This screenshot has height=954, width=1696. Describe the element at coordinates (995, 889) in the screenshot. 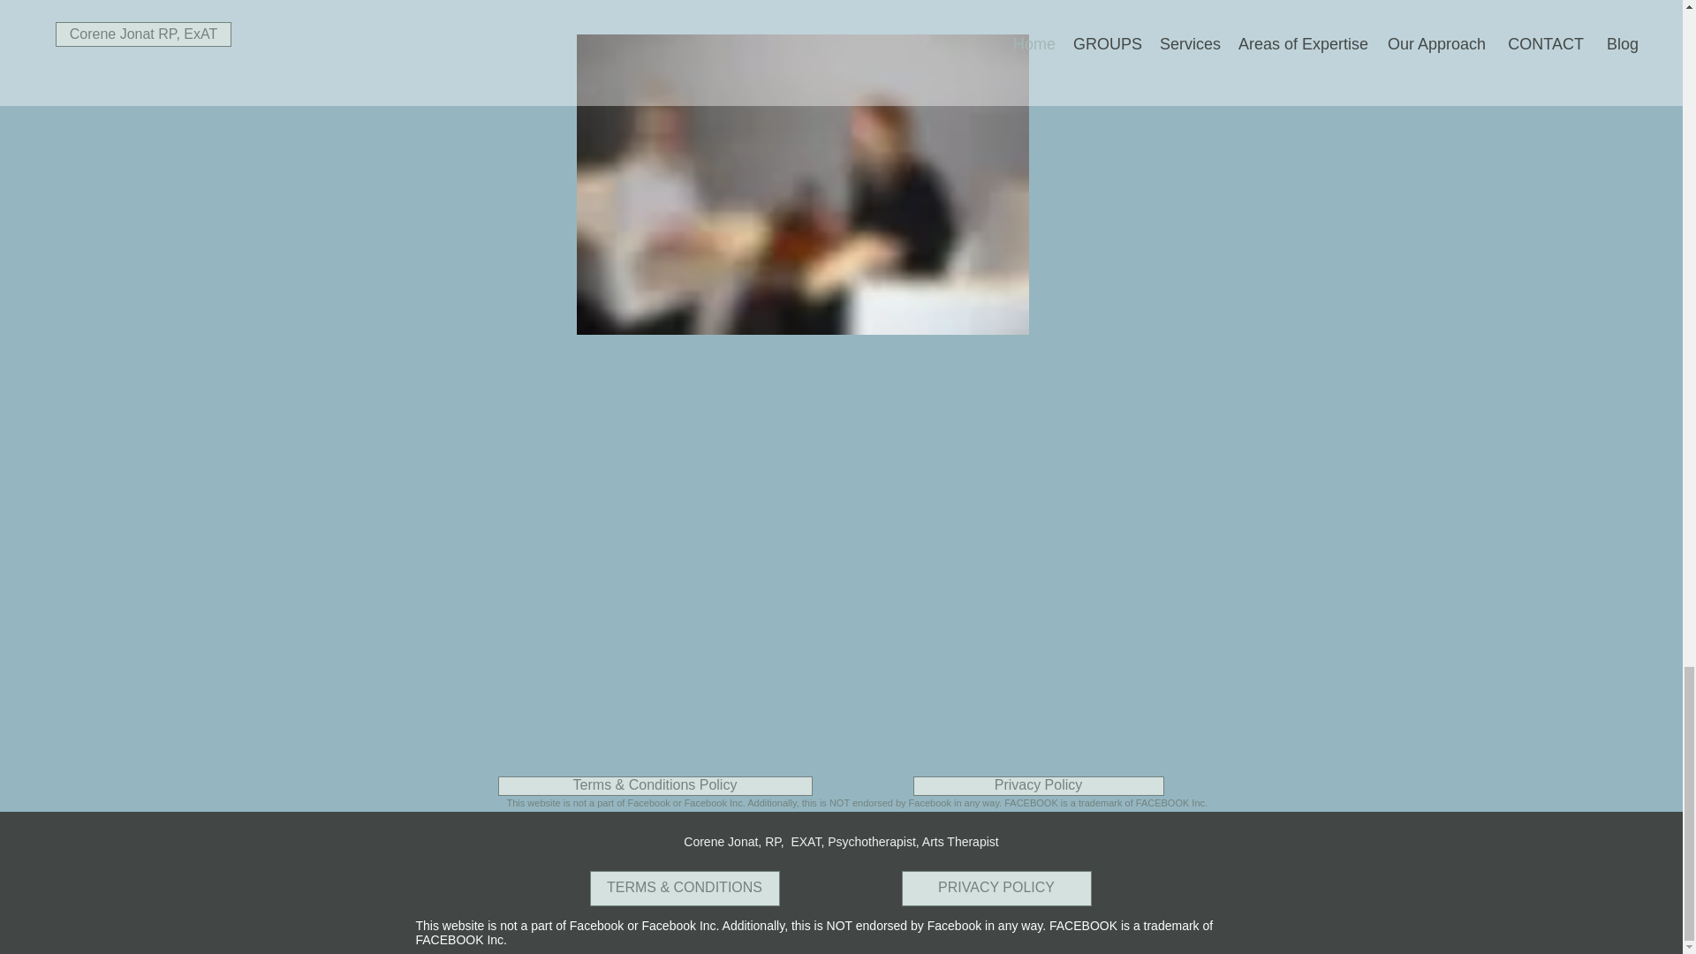

I see `PRIVACY POLICY` at that location.